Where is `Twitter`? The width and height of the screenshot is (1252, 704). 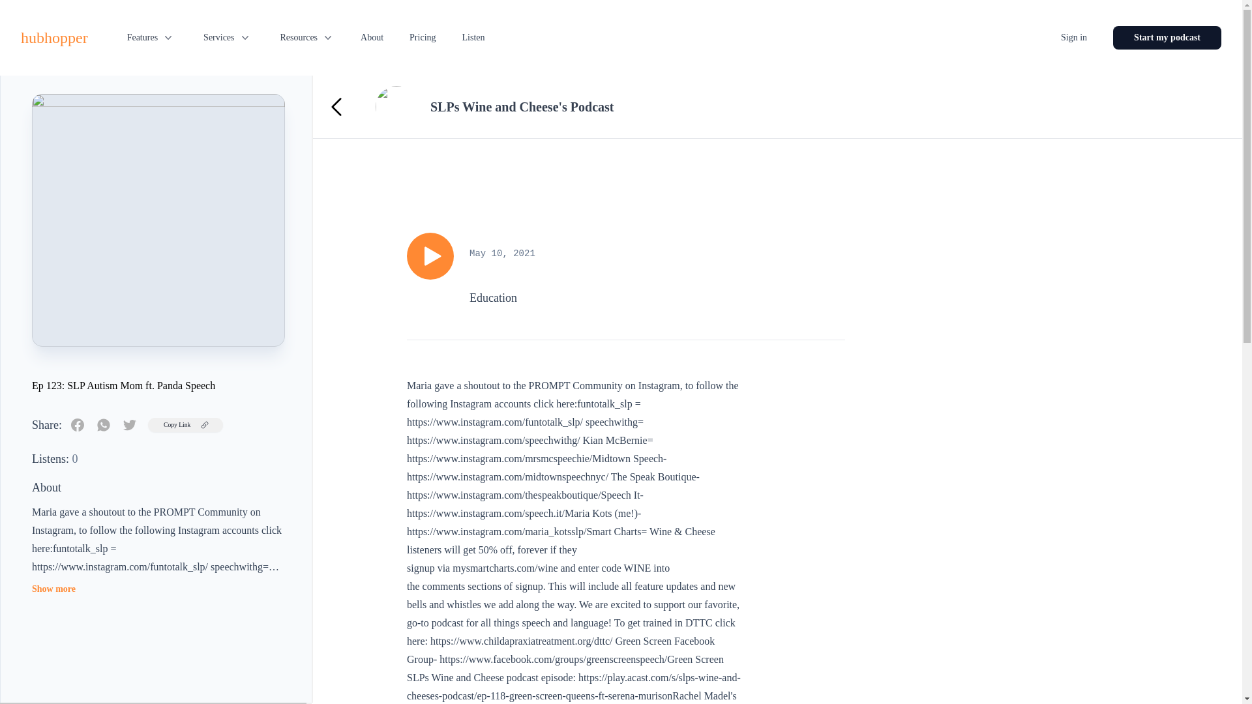 Twitter is located at coordinates (129, 425).